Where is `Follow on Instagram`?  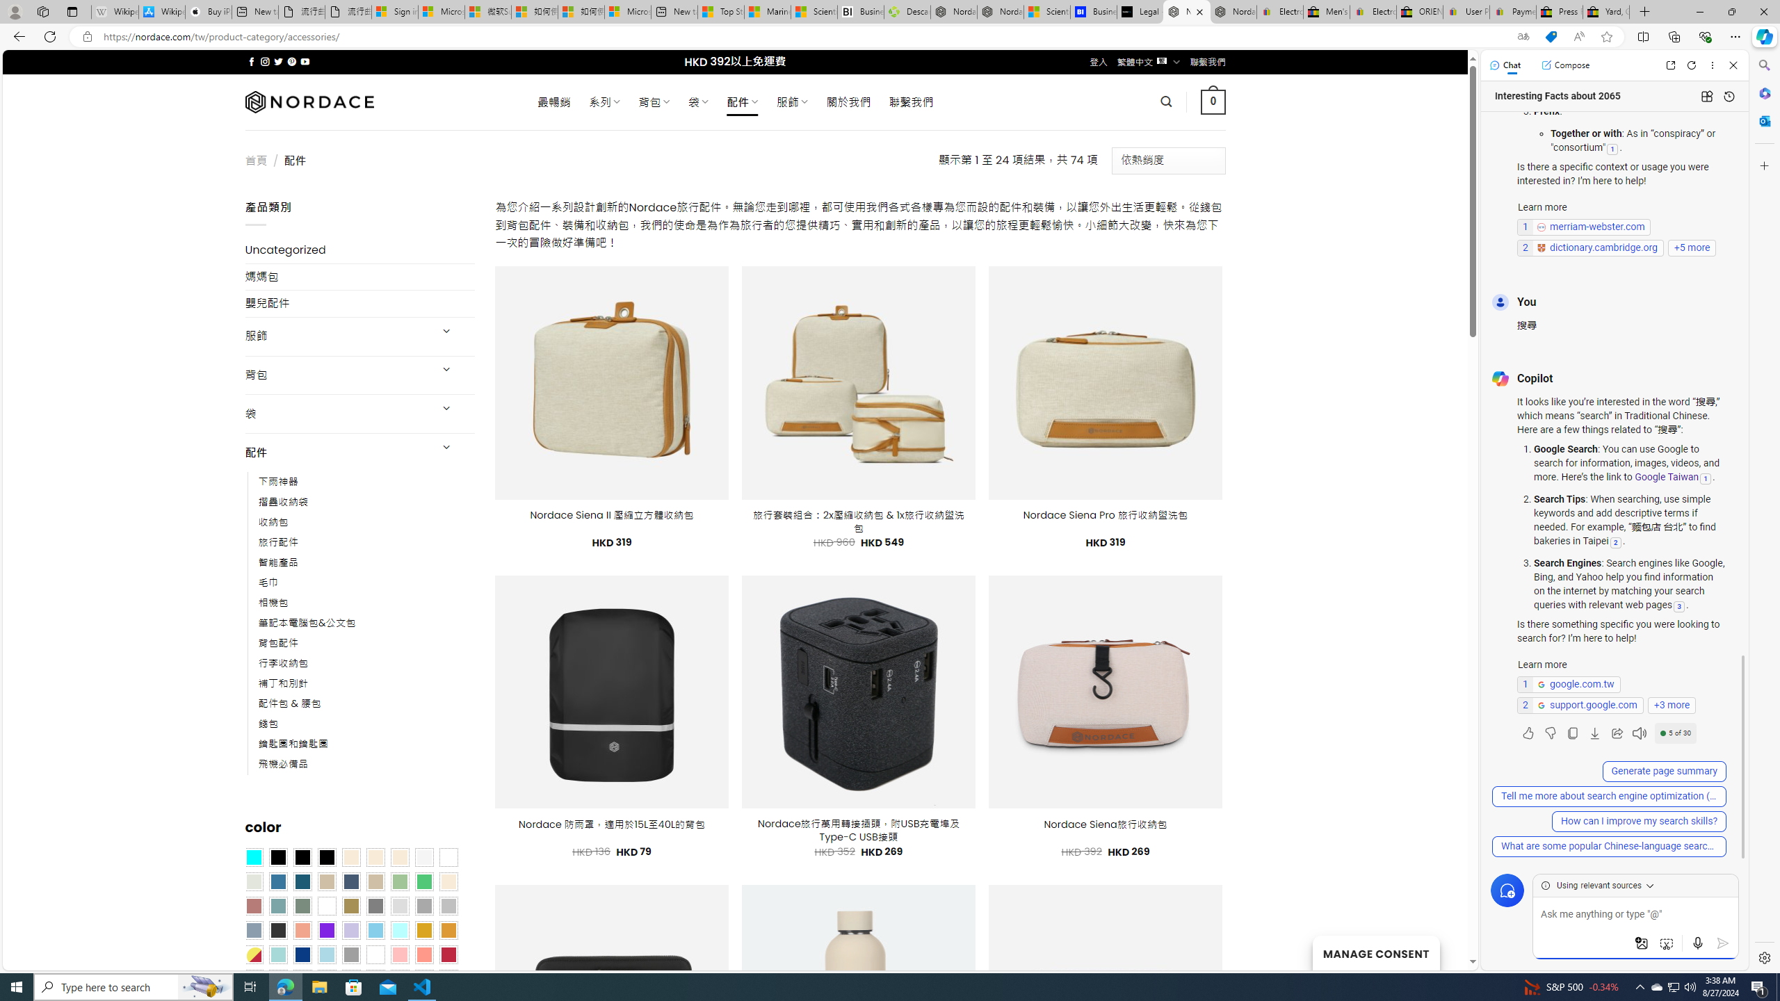
Follow on Instagram is located at coordinates (265, 61).